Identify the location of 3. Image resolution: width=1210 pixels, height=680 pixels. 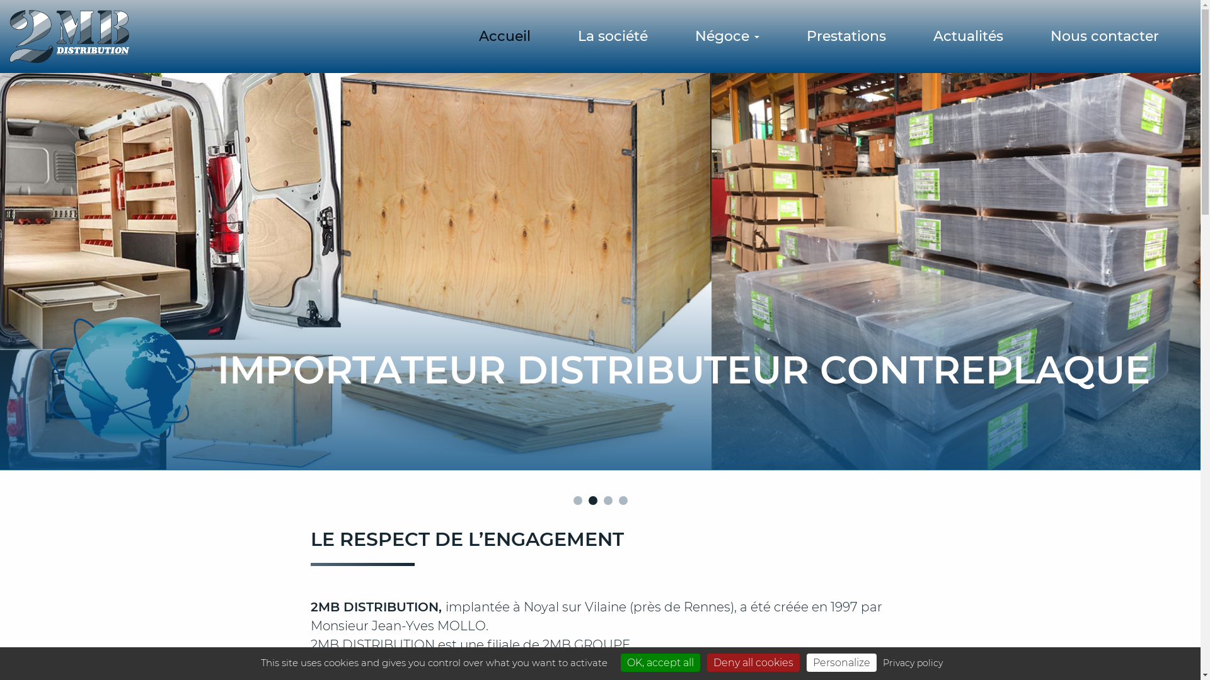
(608, 501).